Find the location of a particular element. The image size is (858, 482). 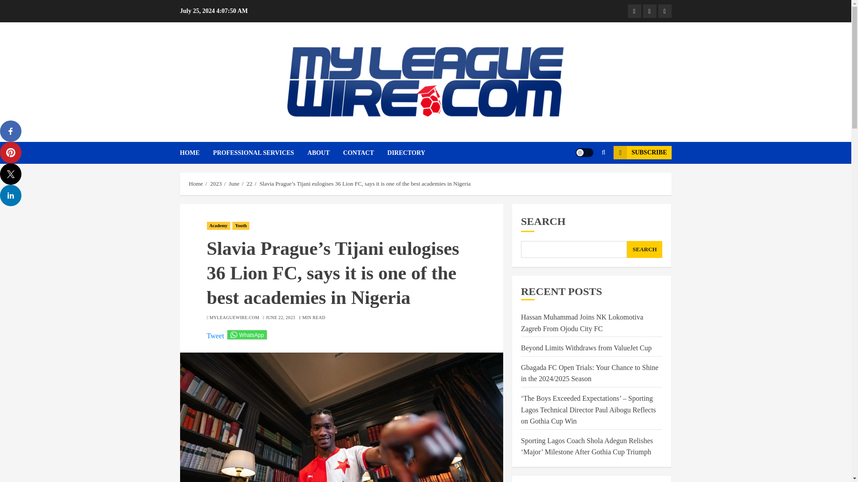

Academy is located at coordinates (218, 226).